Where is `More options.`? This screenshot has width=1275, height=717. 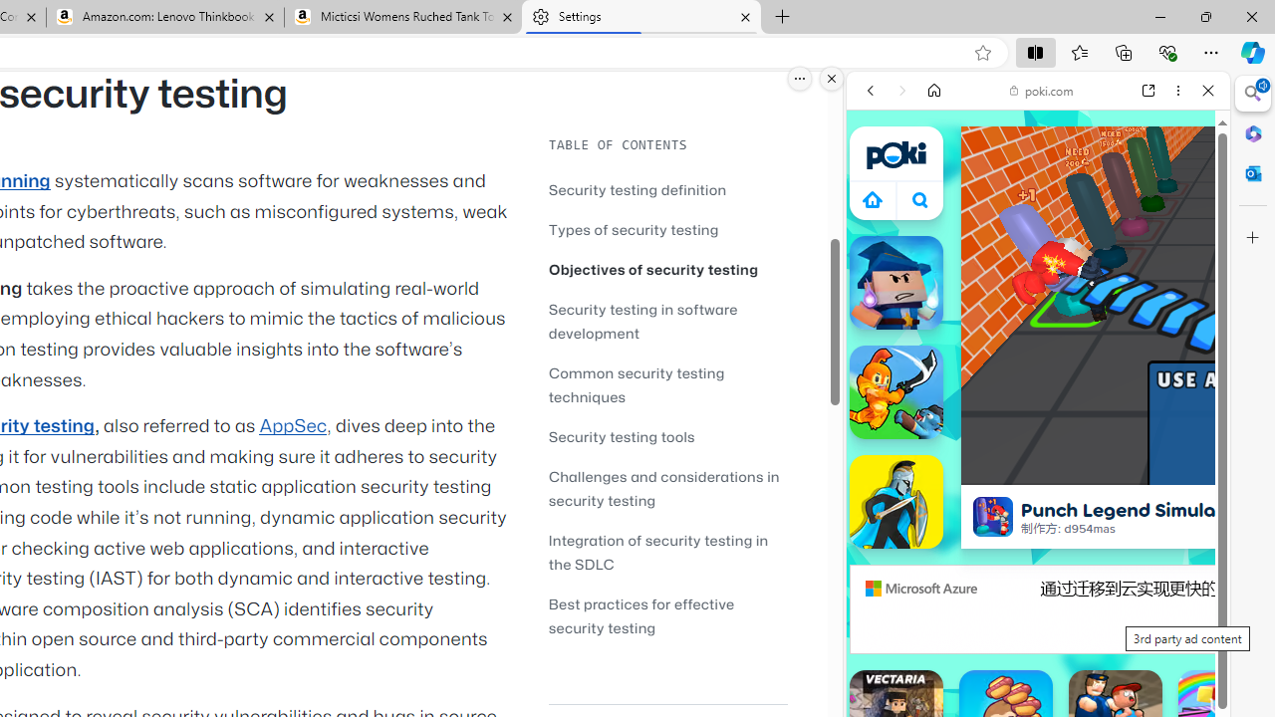
More options. is located at coordinates (800, 79).